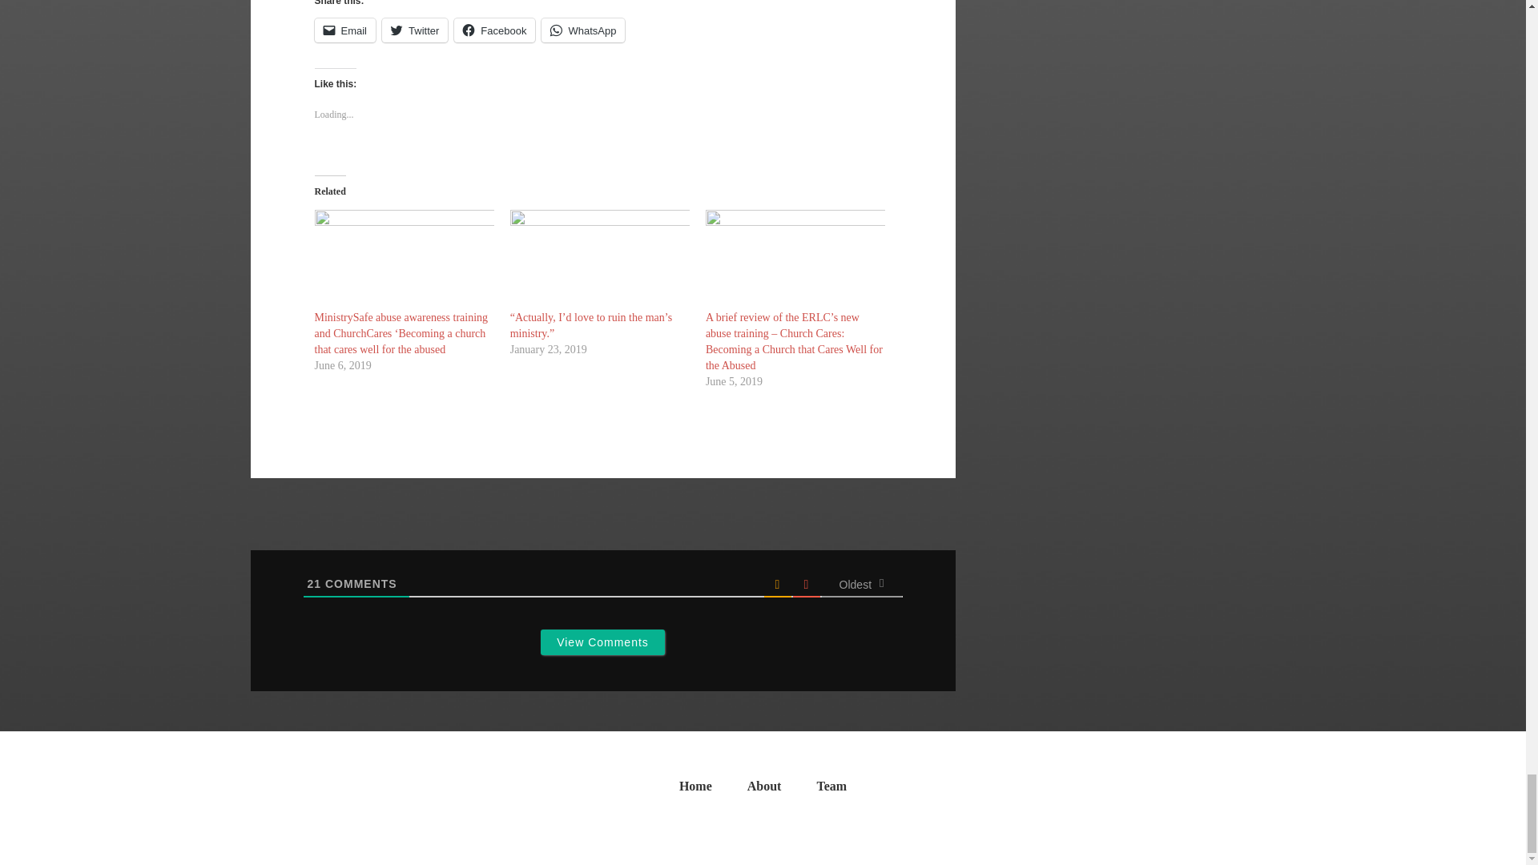  Describe the element at coordinates (314, 583) in the screenshot. I see `21` at that location.